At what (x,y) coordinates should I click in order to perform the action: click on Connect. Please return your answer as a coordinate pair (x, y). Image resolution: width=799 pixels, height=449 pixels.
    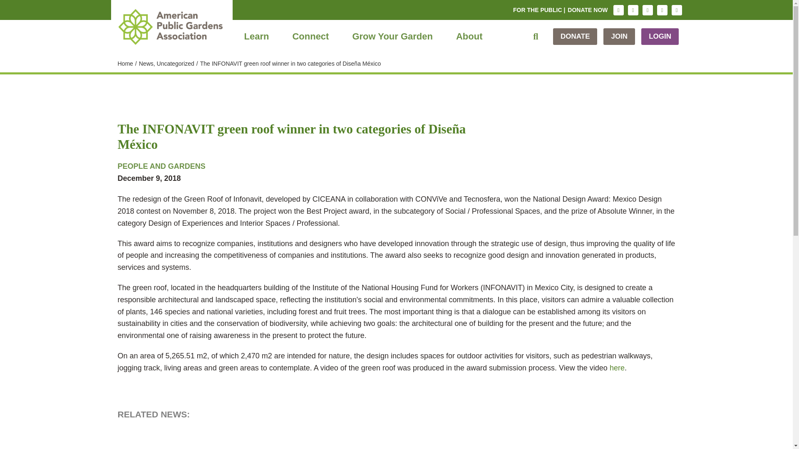
    Looking at the image, I should click on (310, 37).